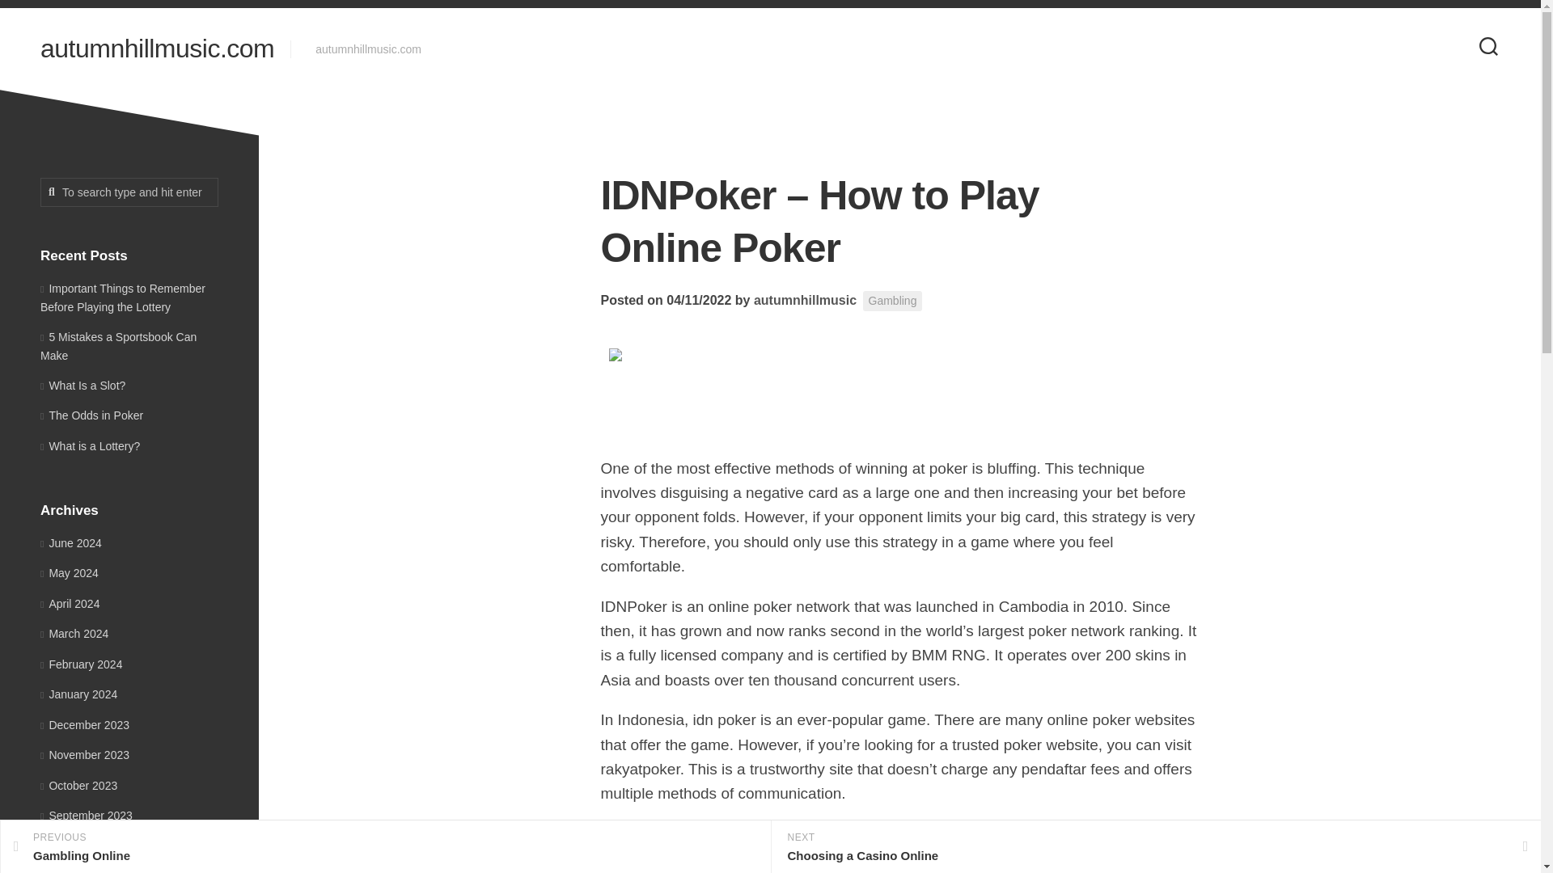 This screenshot has width=1553, height=873. What do you see at coordinates (118, 346) in the screenshot?
I see `5 Mistakes a Sportsbook Can Make` at bounding box center [118, 346].